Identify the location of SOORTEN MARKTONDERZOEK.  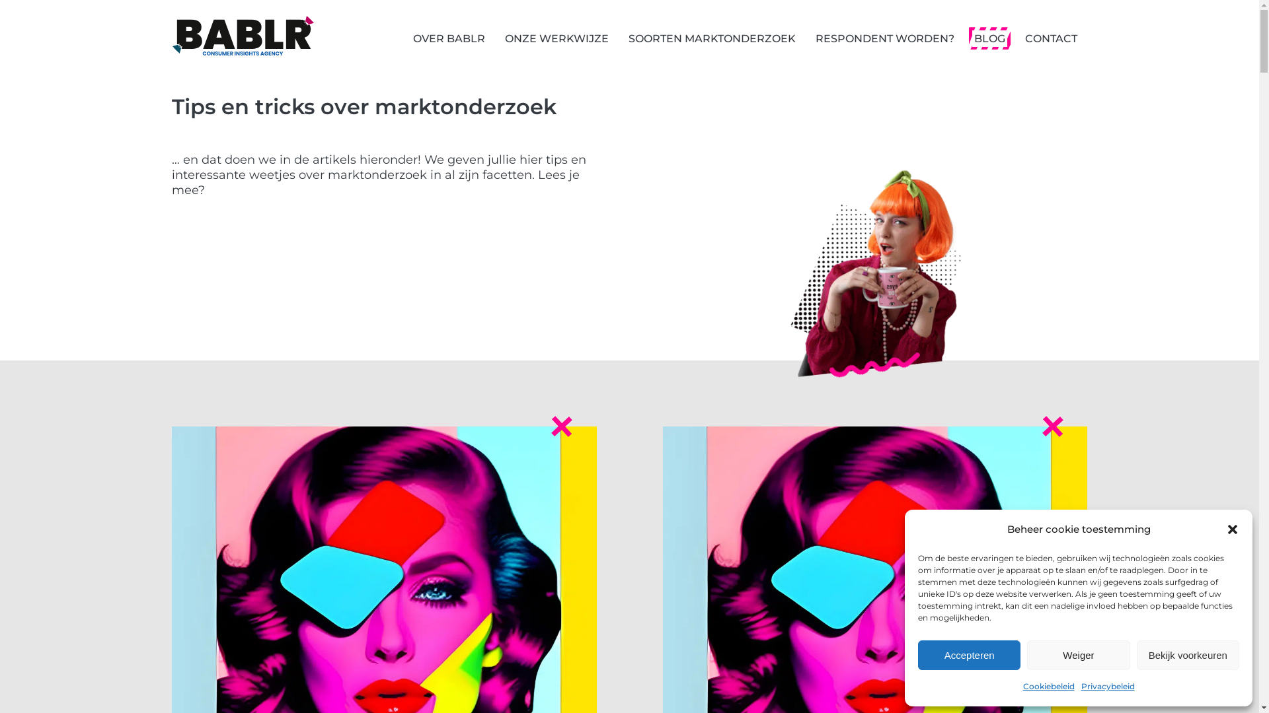
(712, 38).